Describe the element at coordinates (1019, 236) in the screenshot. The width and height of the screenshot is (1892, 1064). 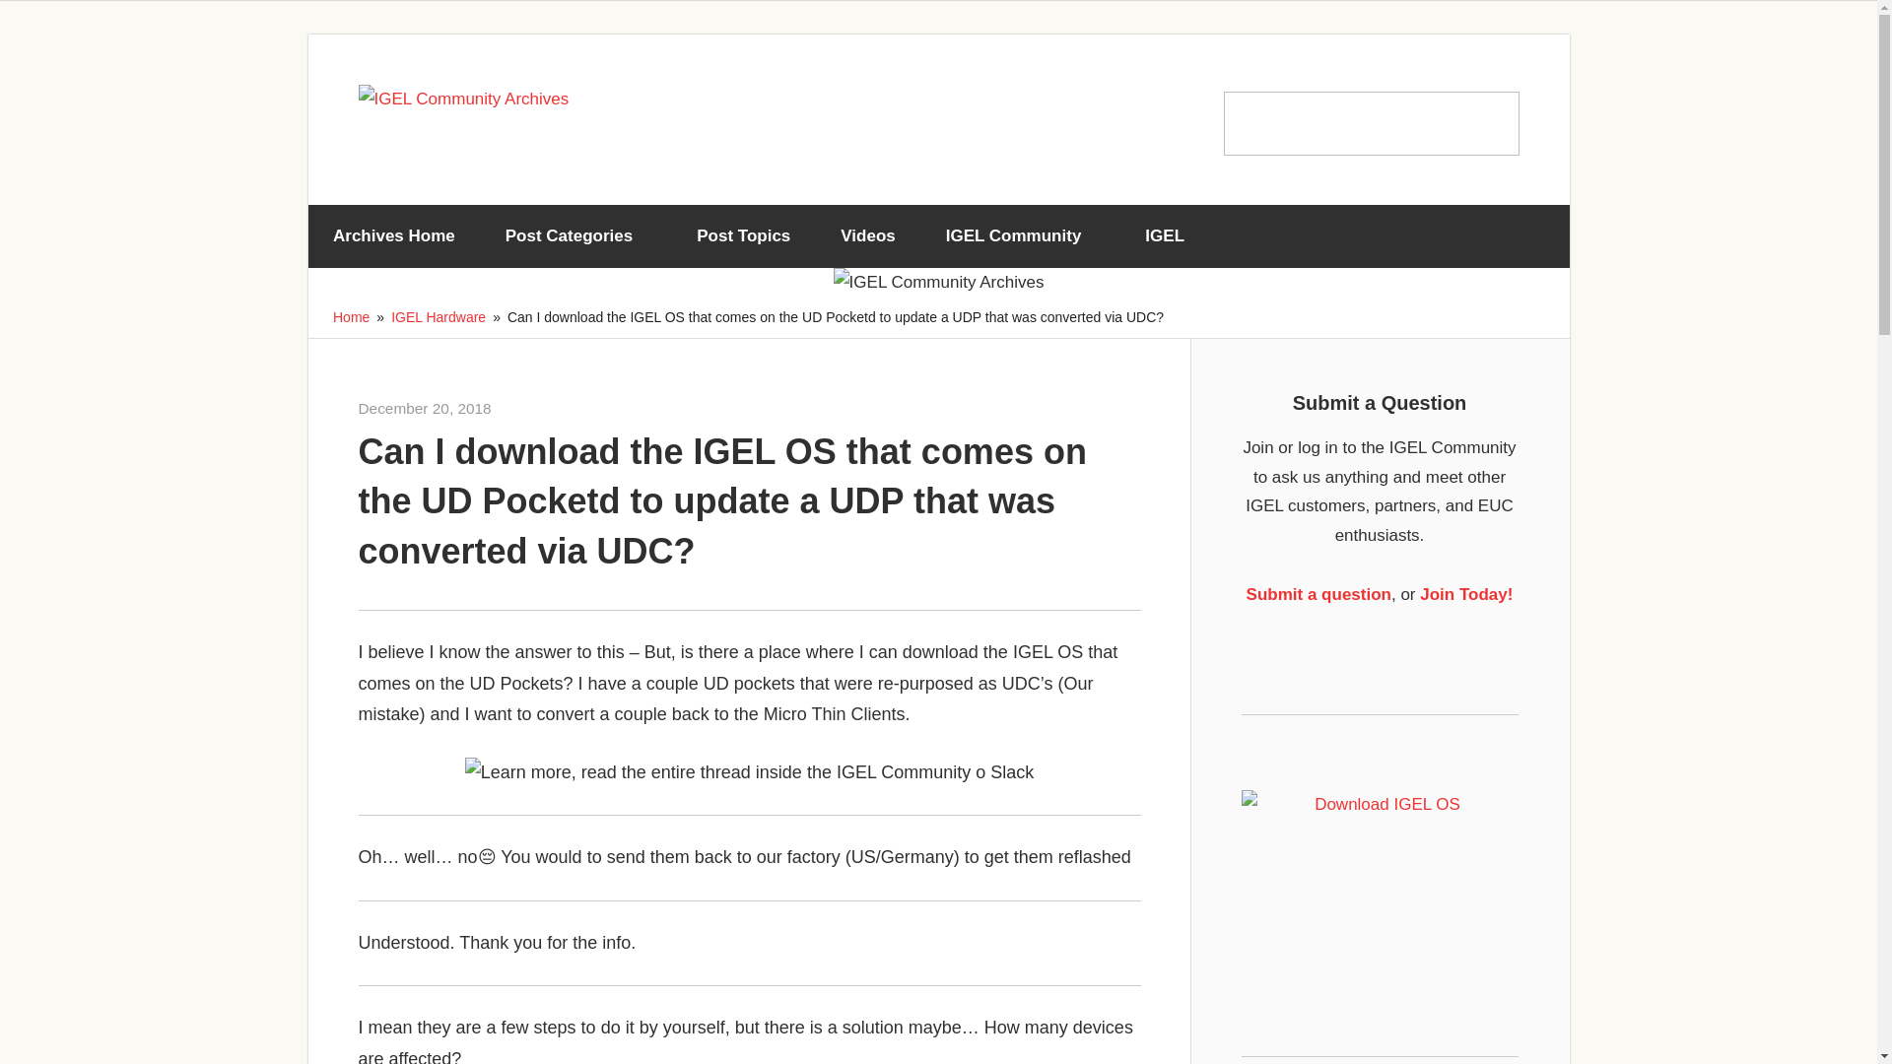
I see `IGEL Community` at that location.